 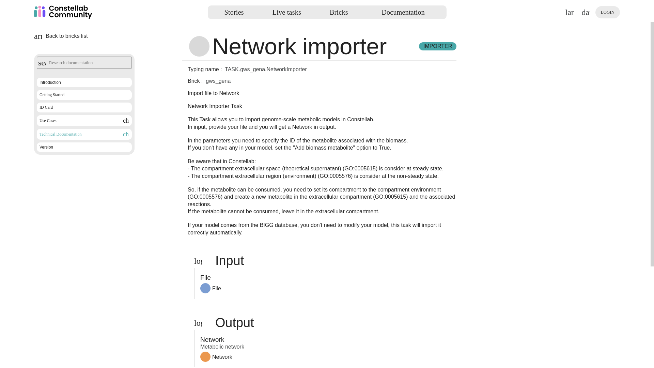 What do you see at coordinates (608, 12) in the screenshot?
I see `LOGIN` at bounding box center [608, 12].